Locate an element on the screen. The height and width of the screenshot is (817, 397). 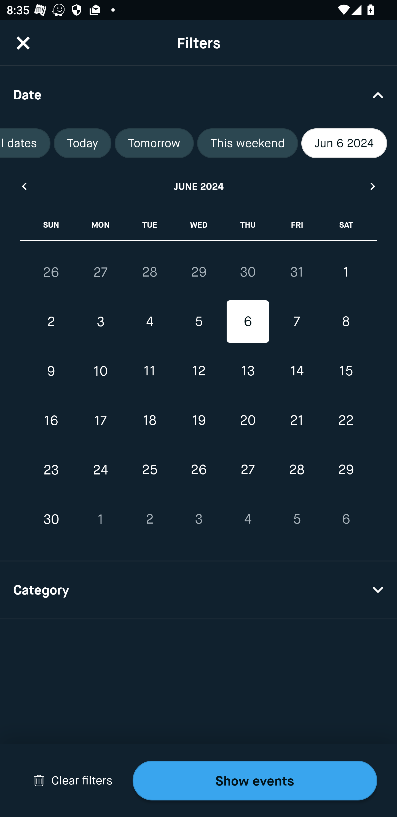
29 is located at coordinates (346, 470).